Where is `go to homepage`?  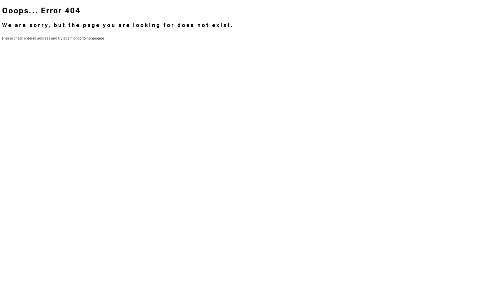
go to homepage is located at coordinates (91, 38).